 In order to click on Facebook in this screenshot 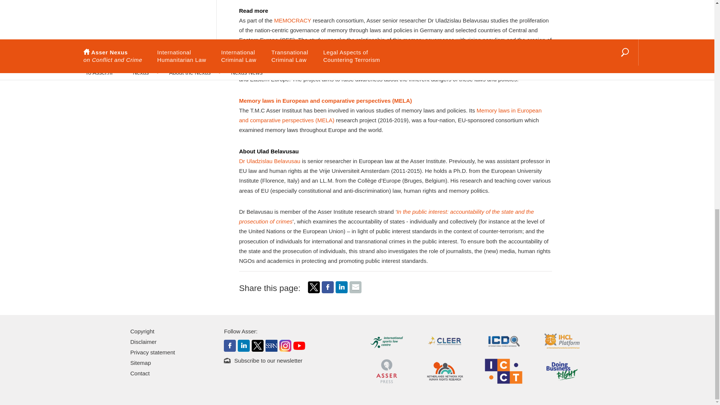, I will do `click(328, 291)`.